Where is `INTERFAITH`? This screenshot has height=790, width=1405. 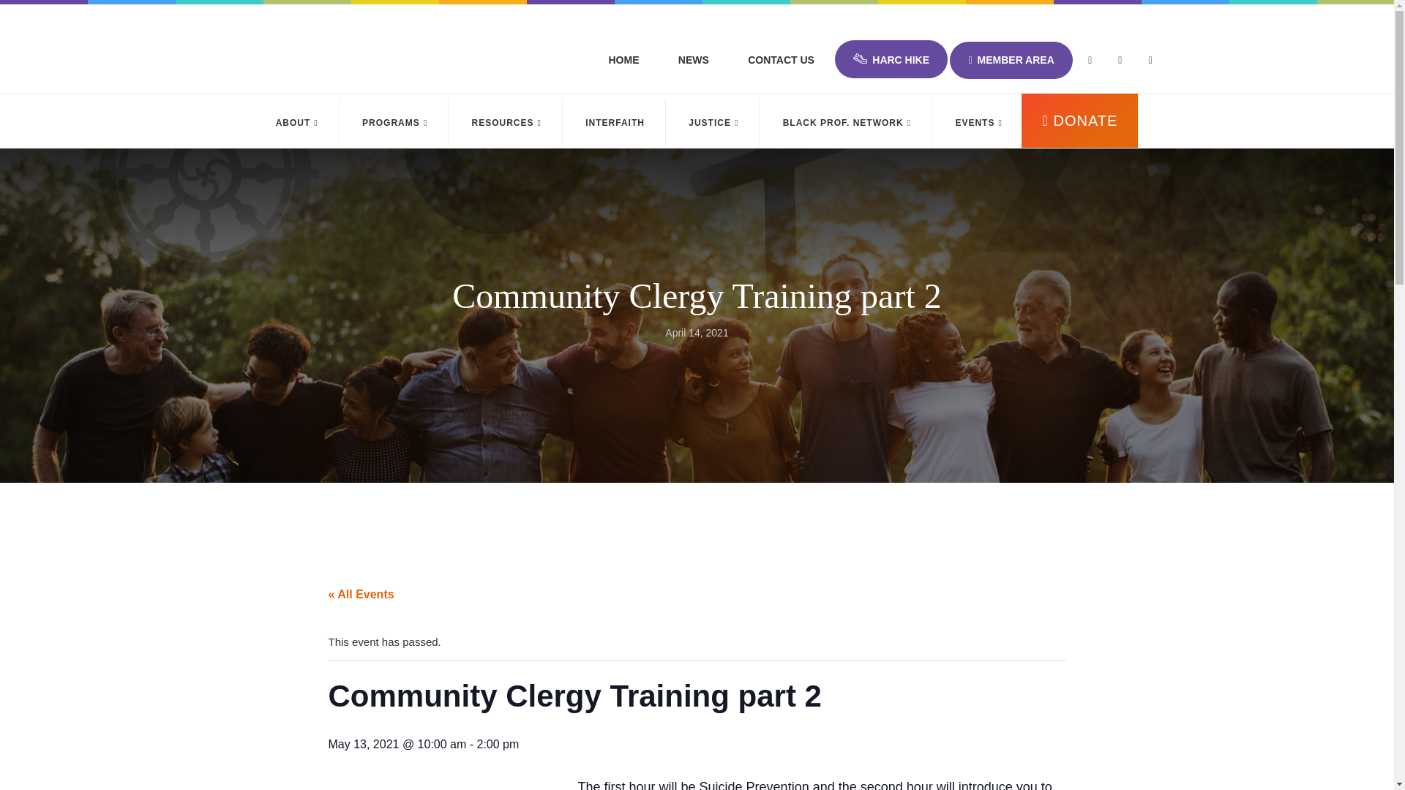
INTERFAITH is located at coordinates (615, 123).